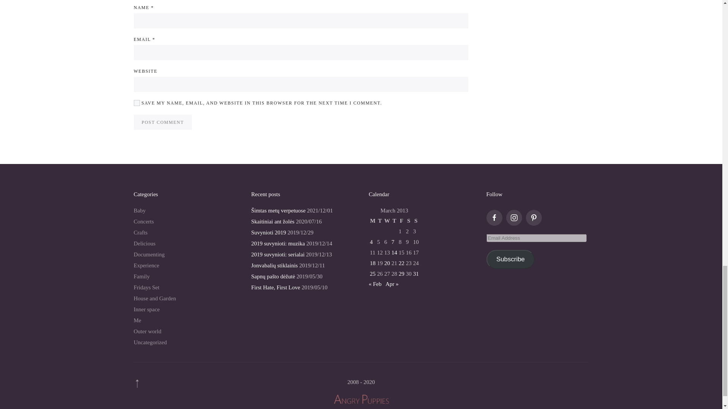 The height and width of the screenshot is (409, 728). Describe the element at coordinates (136, 103) in the screenshot. I see `yes` at that location.